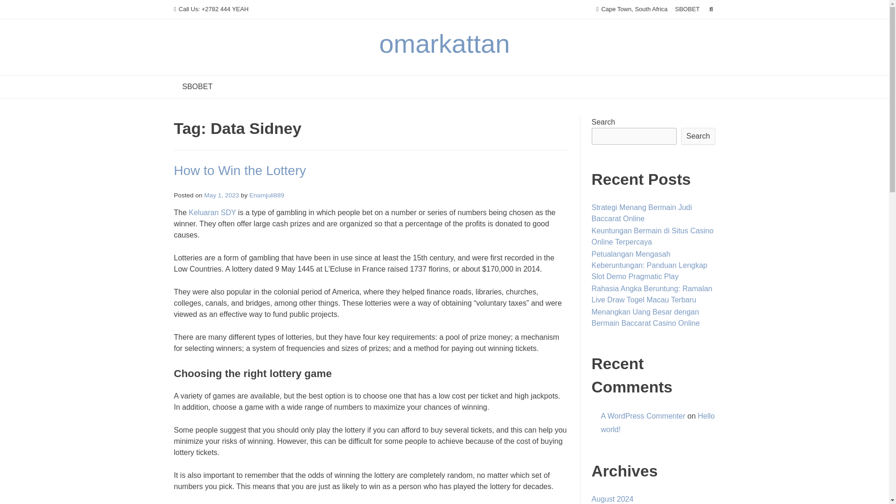 The image size is (896, 504). Describe the element at coordinates (266, 195) in the screenshot. I see `Enamjuli889` at that location.